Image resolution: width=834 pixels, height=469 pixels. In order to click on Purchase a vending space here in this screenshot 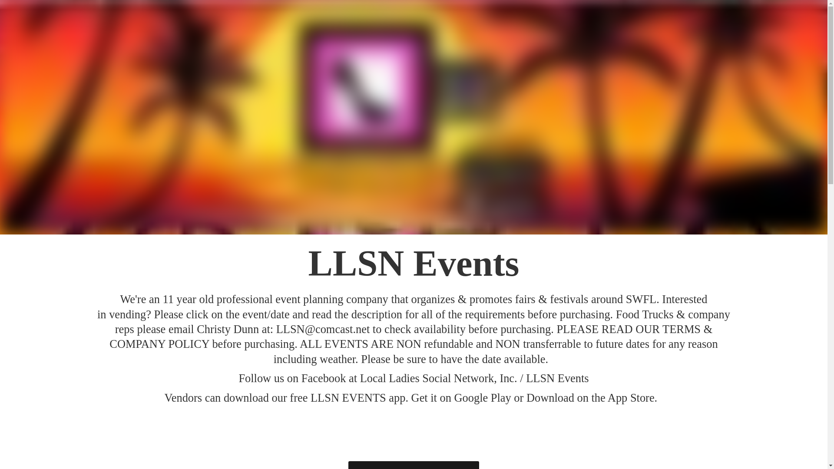, I will do `click(414, 465)`.